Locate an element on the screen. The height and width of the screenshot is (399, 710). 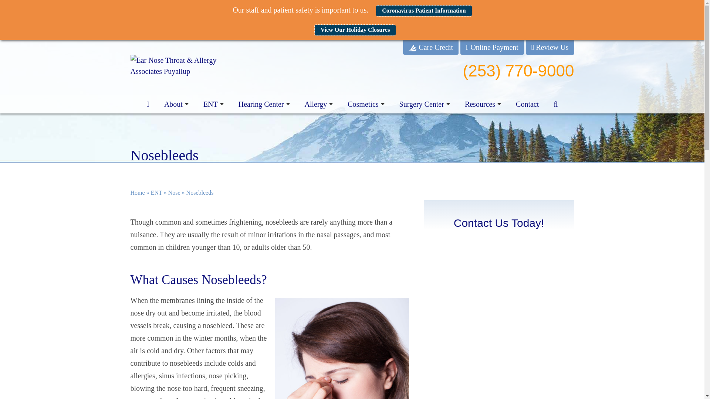
About is located at coordinates (176, 104).